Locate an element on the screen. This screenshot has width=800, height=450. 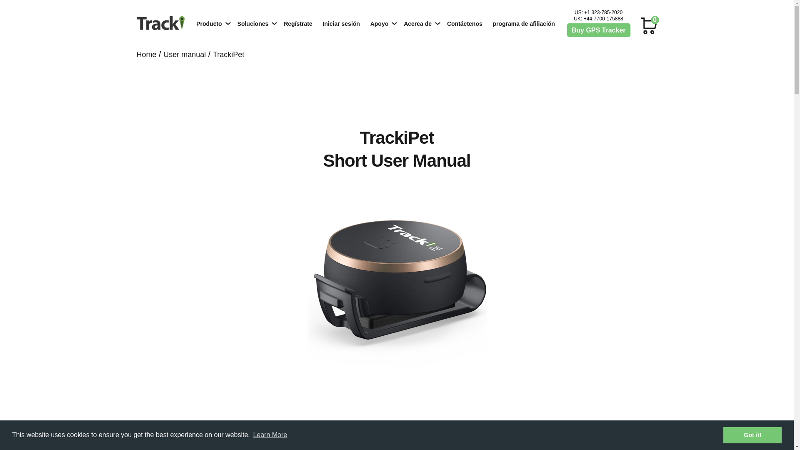
Apoyo is located at coordinates (380, 23).